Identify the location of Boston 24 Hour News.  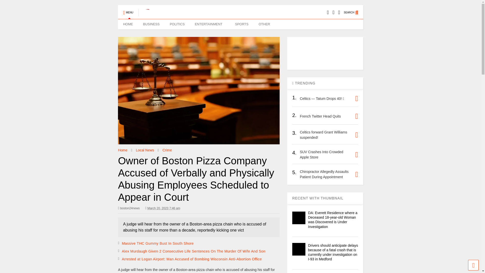
(145, 14).